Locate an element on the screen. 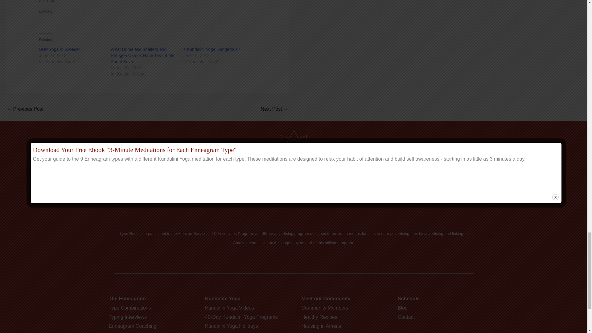 This screenshot has width=592, height=333. How to Lose Weight in Four Steps is located at coordinates (25, 109).